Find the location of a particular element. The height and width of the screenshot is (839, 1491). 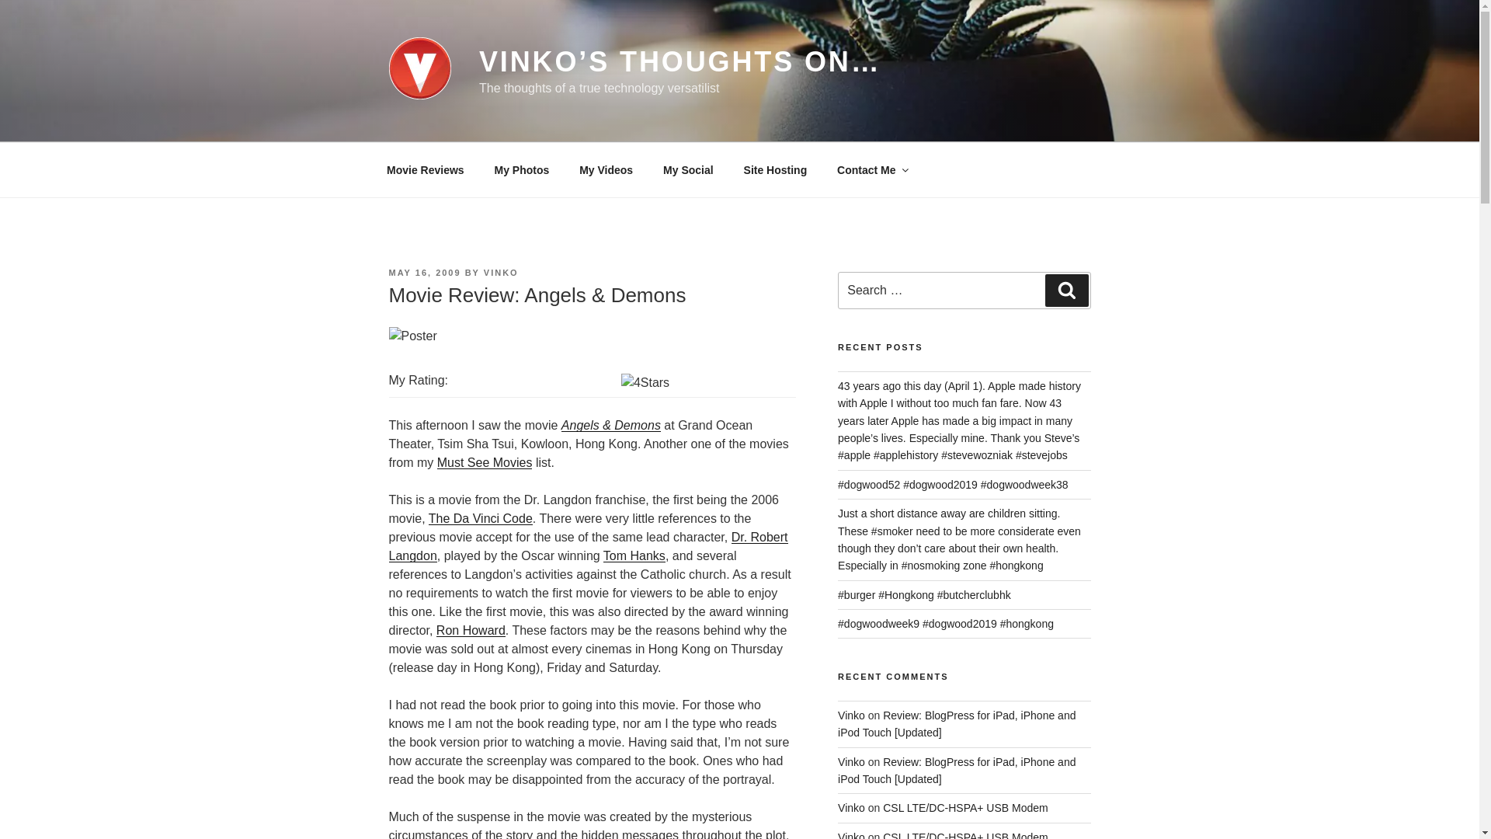

VINKO is located at coordinates (501, 272).